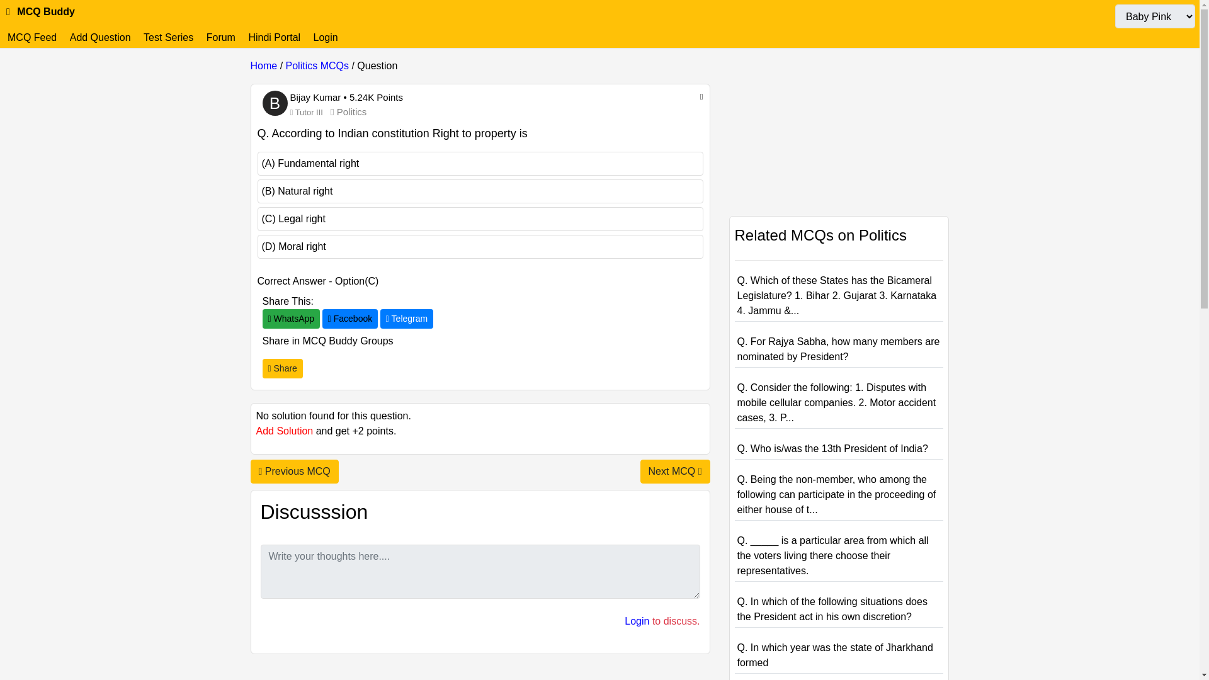  Describe the element at coordinates (637, 621) in the screenshot. I see `Login` at that location.